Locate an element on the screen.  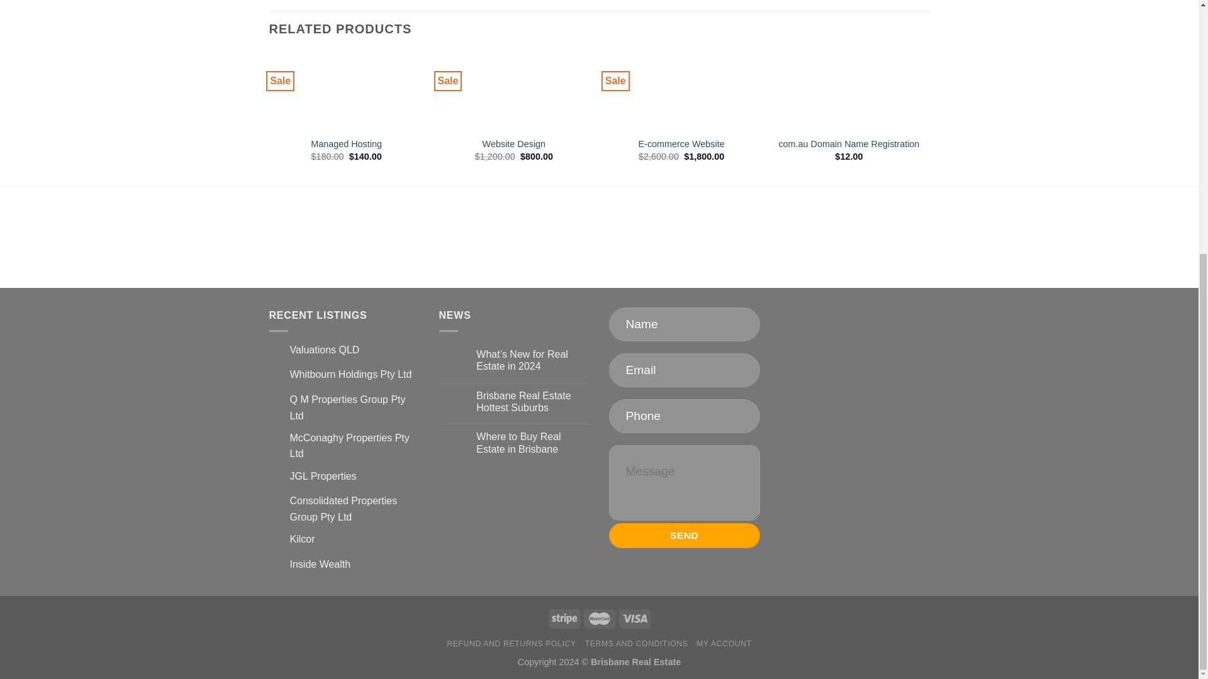
Send is located at coordinates (684, 534).